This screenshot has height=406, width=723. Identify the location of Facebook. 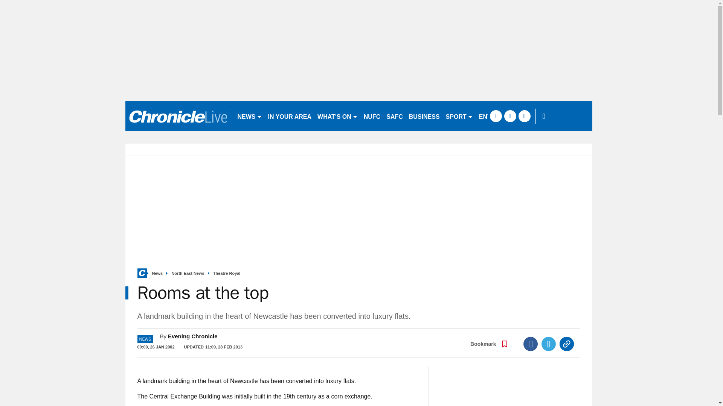
(531, 344).